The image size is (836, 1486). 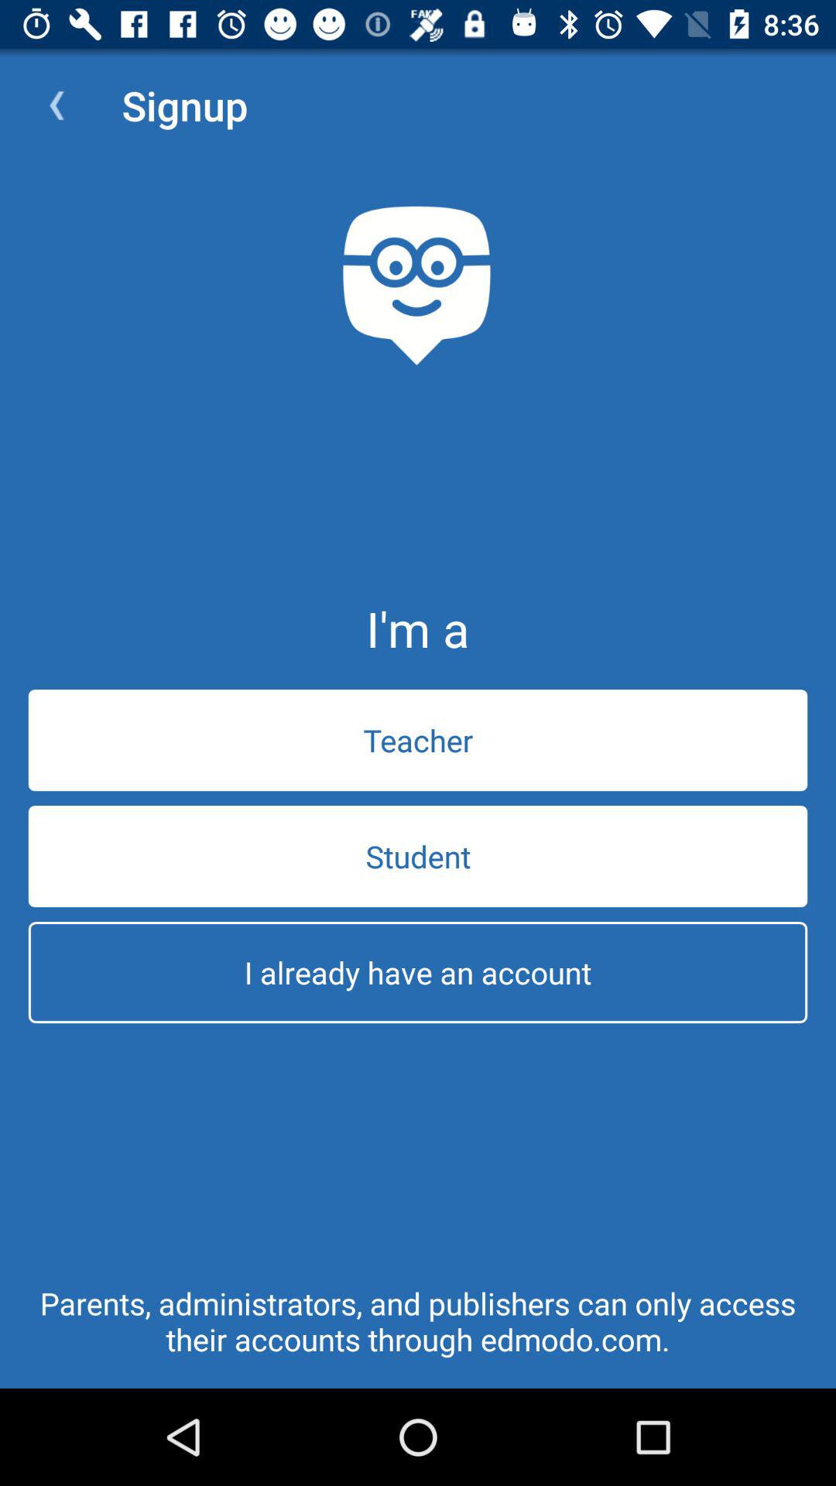 I want to click on turn on app next to signup icon, so click(x=57, y=105).